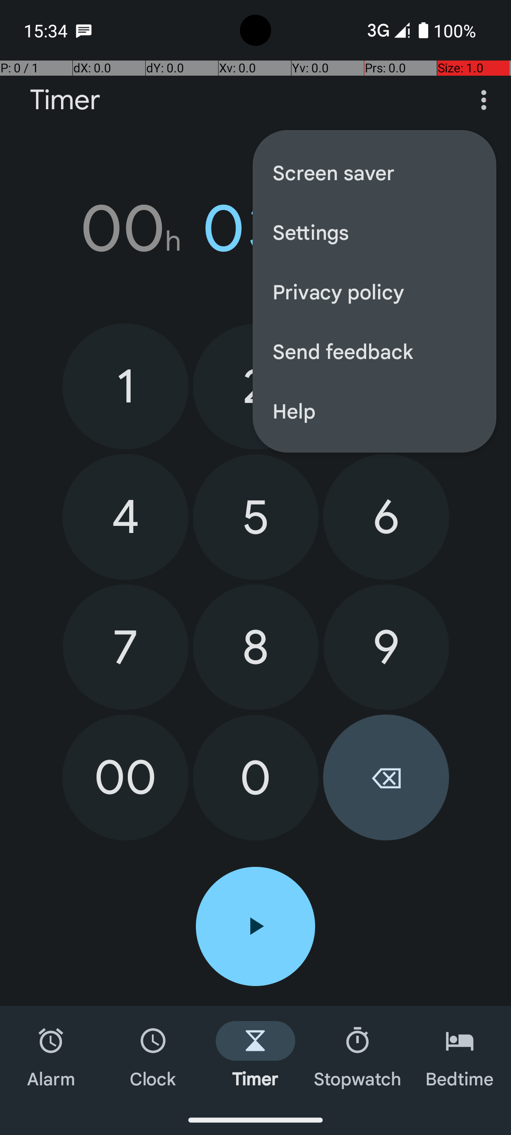  Describe the element at coordinates (375, 351) in the screenshot. I see `Send feedback` at that location.